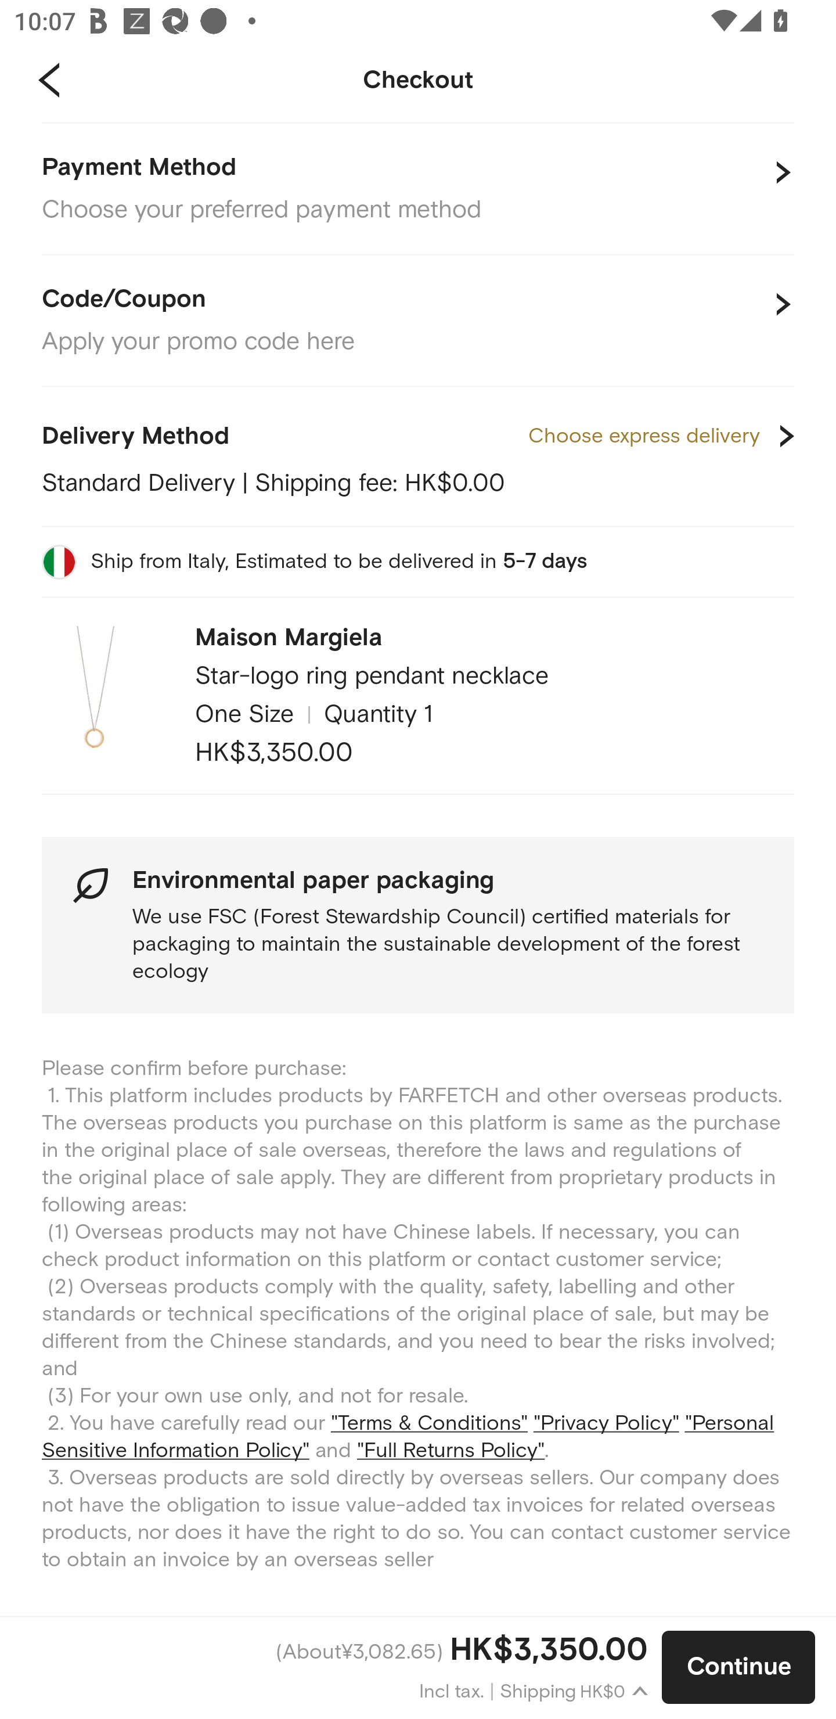  I want to click on Code/Coupon Apply your promo code here, so click(418, 322).